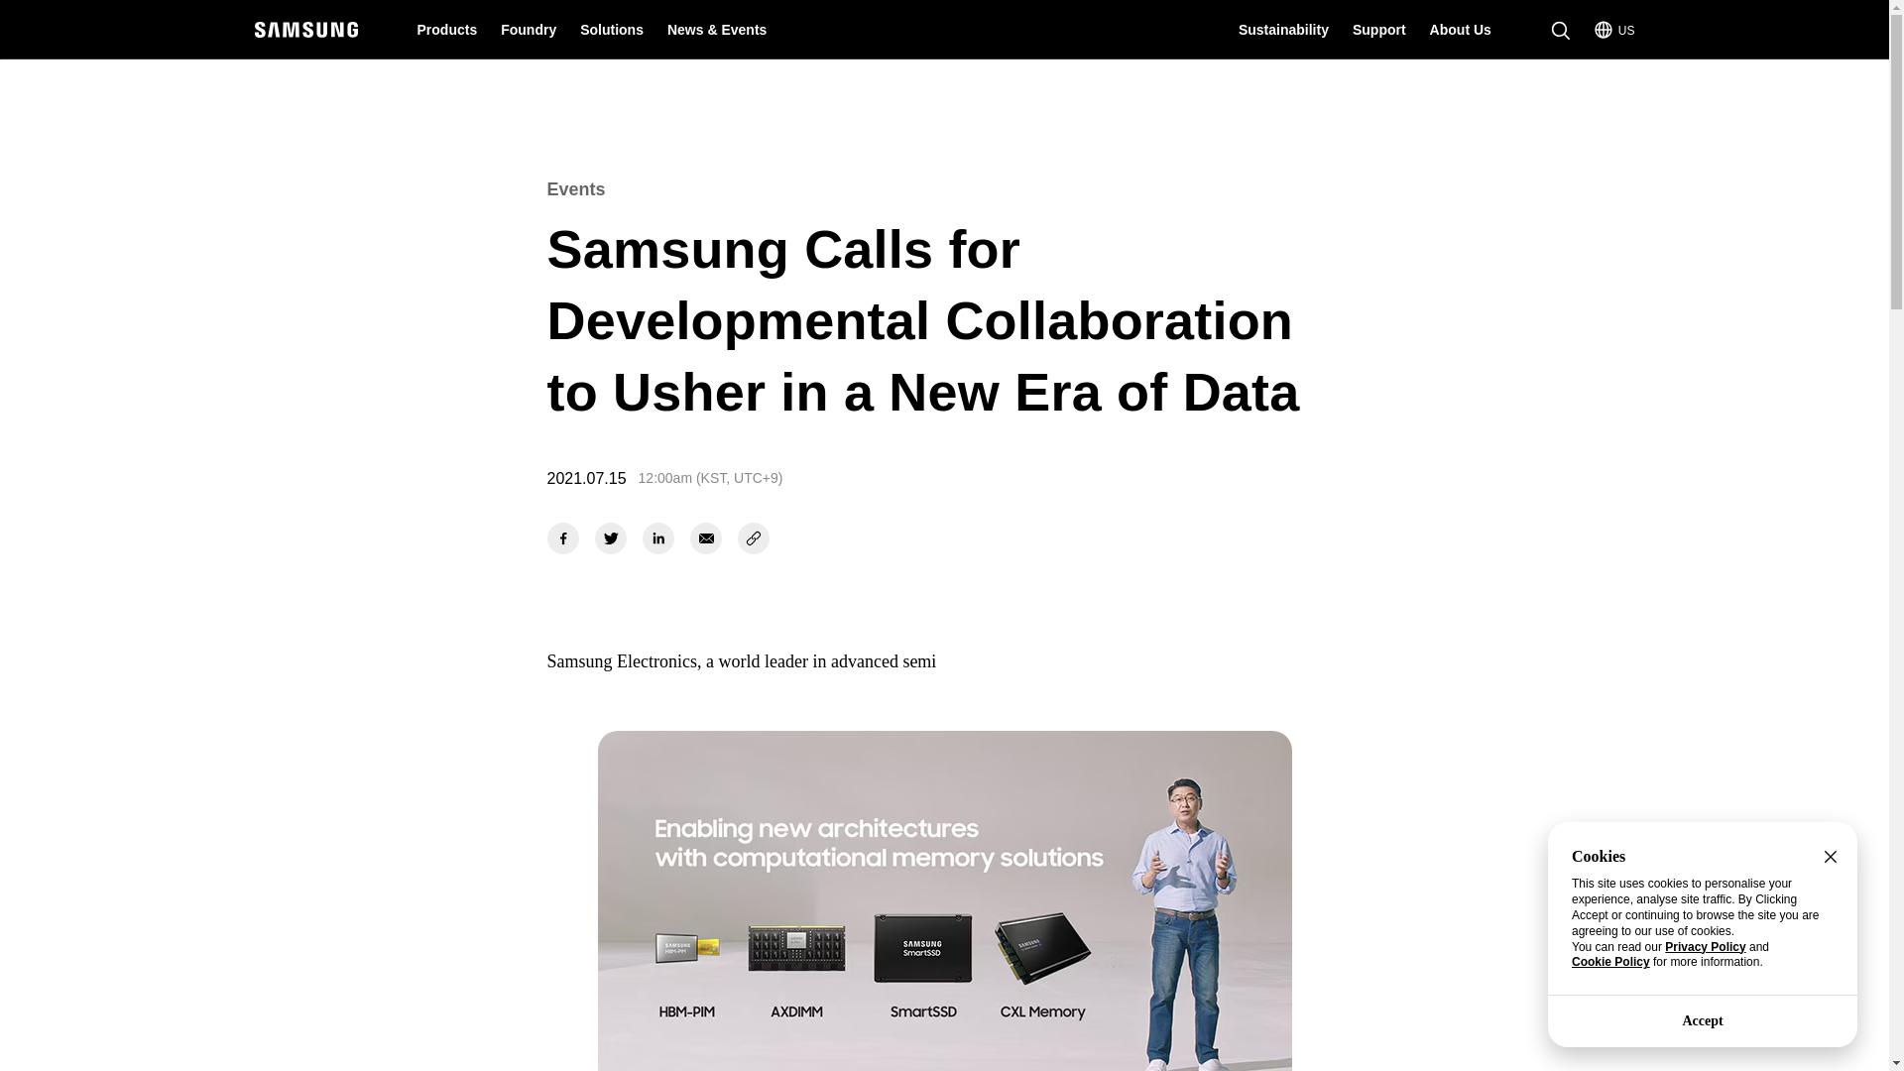  Describe the element at coordinates (446, 30) in the screenshot. I see `Products` at that location.